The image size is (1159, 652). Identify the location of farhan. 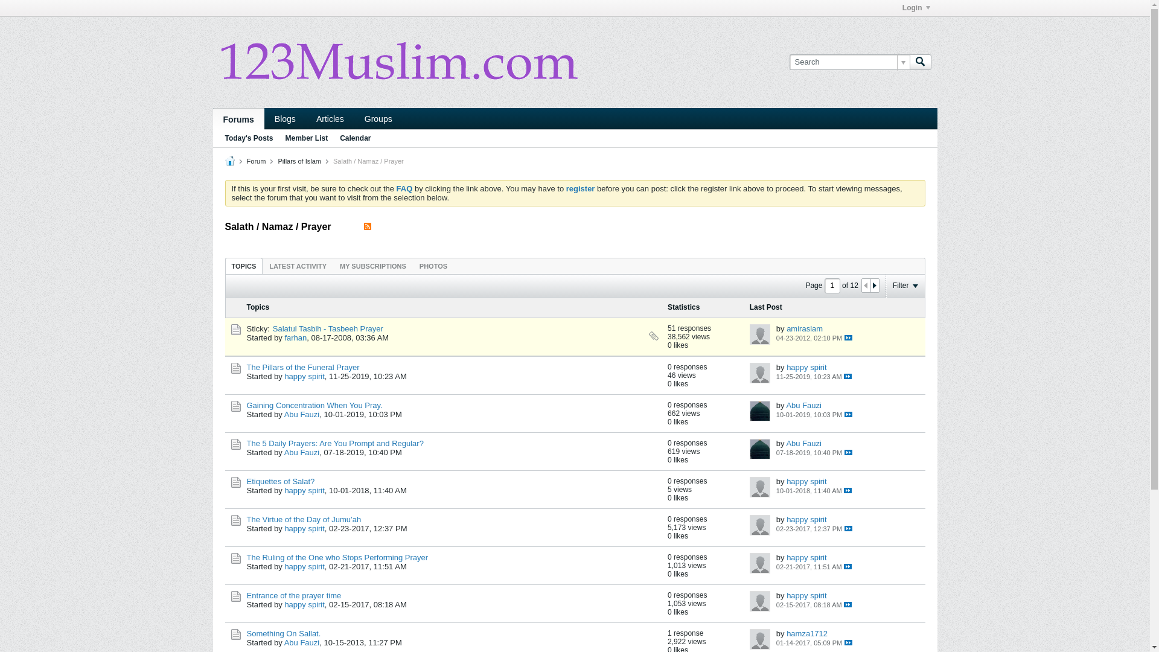
(296, 338).